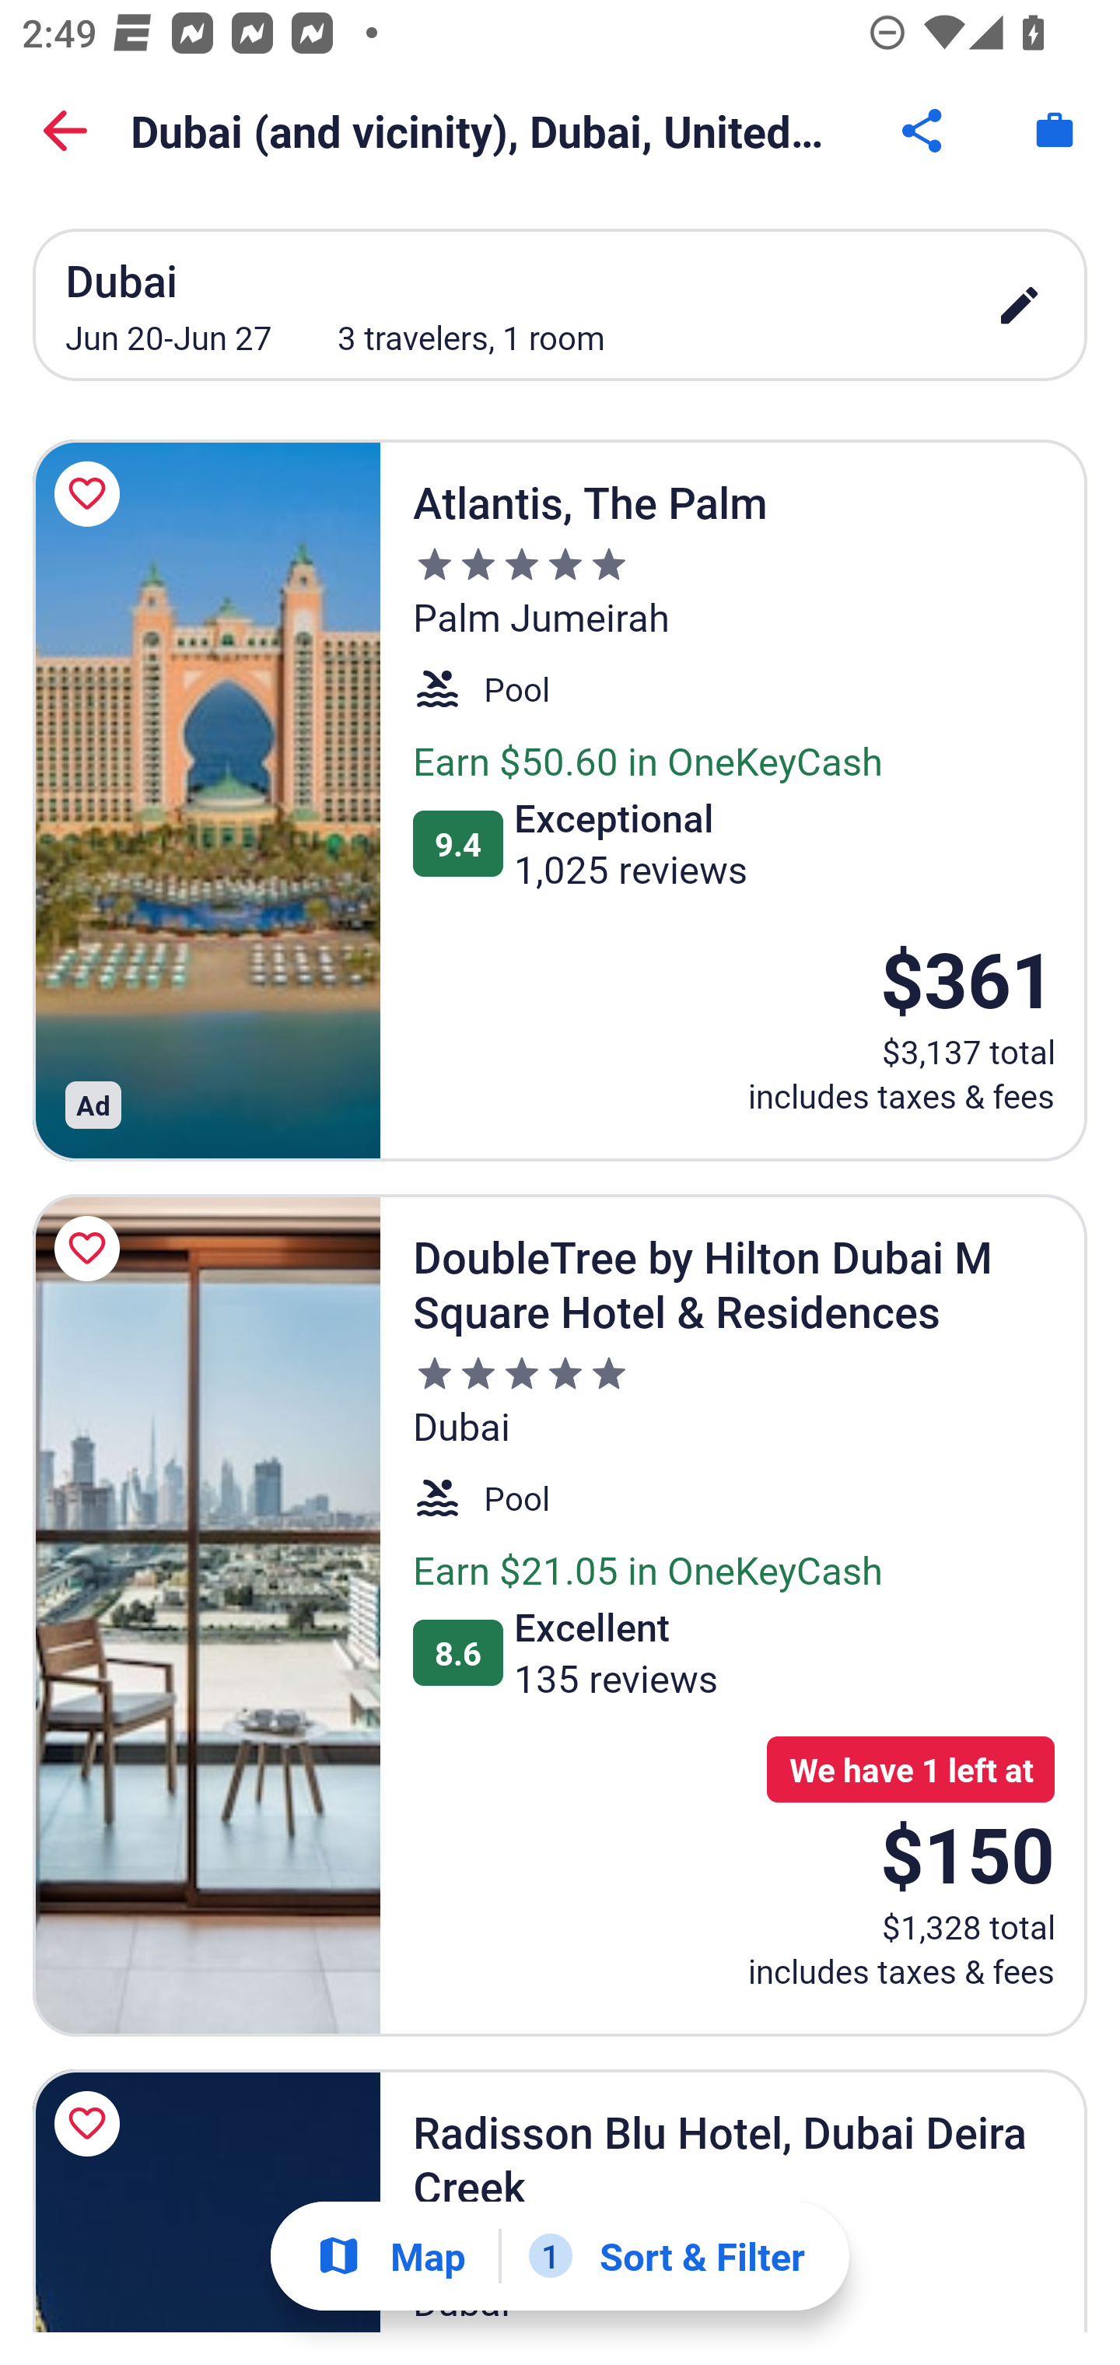 This screenshot has height=2365, width=1120. What do you see at coordinates (65, 131) in the screenshot?
I see `Back` at bounding box center [65, 131].